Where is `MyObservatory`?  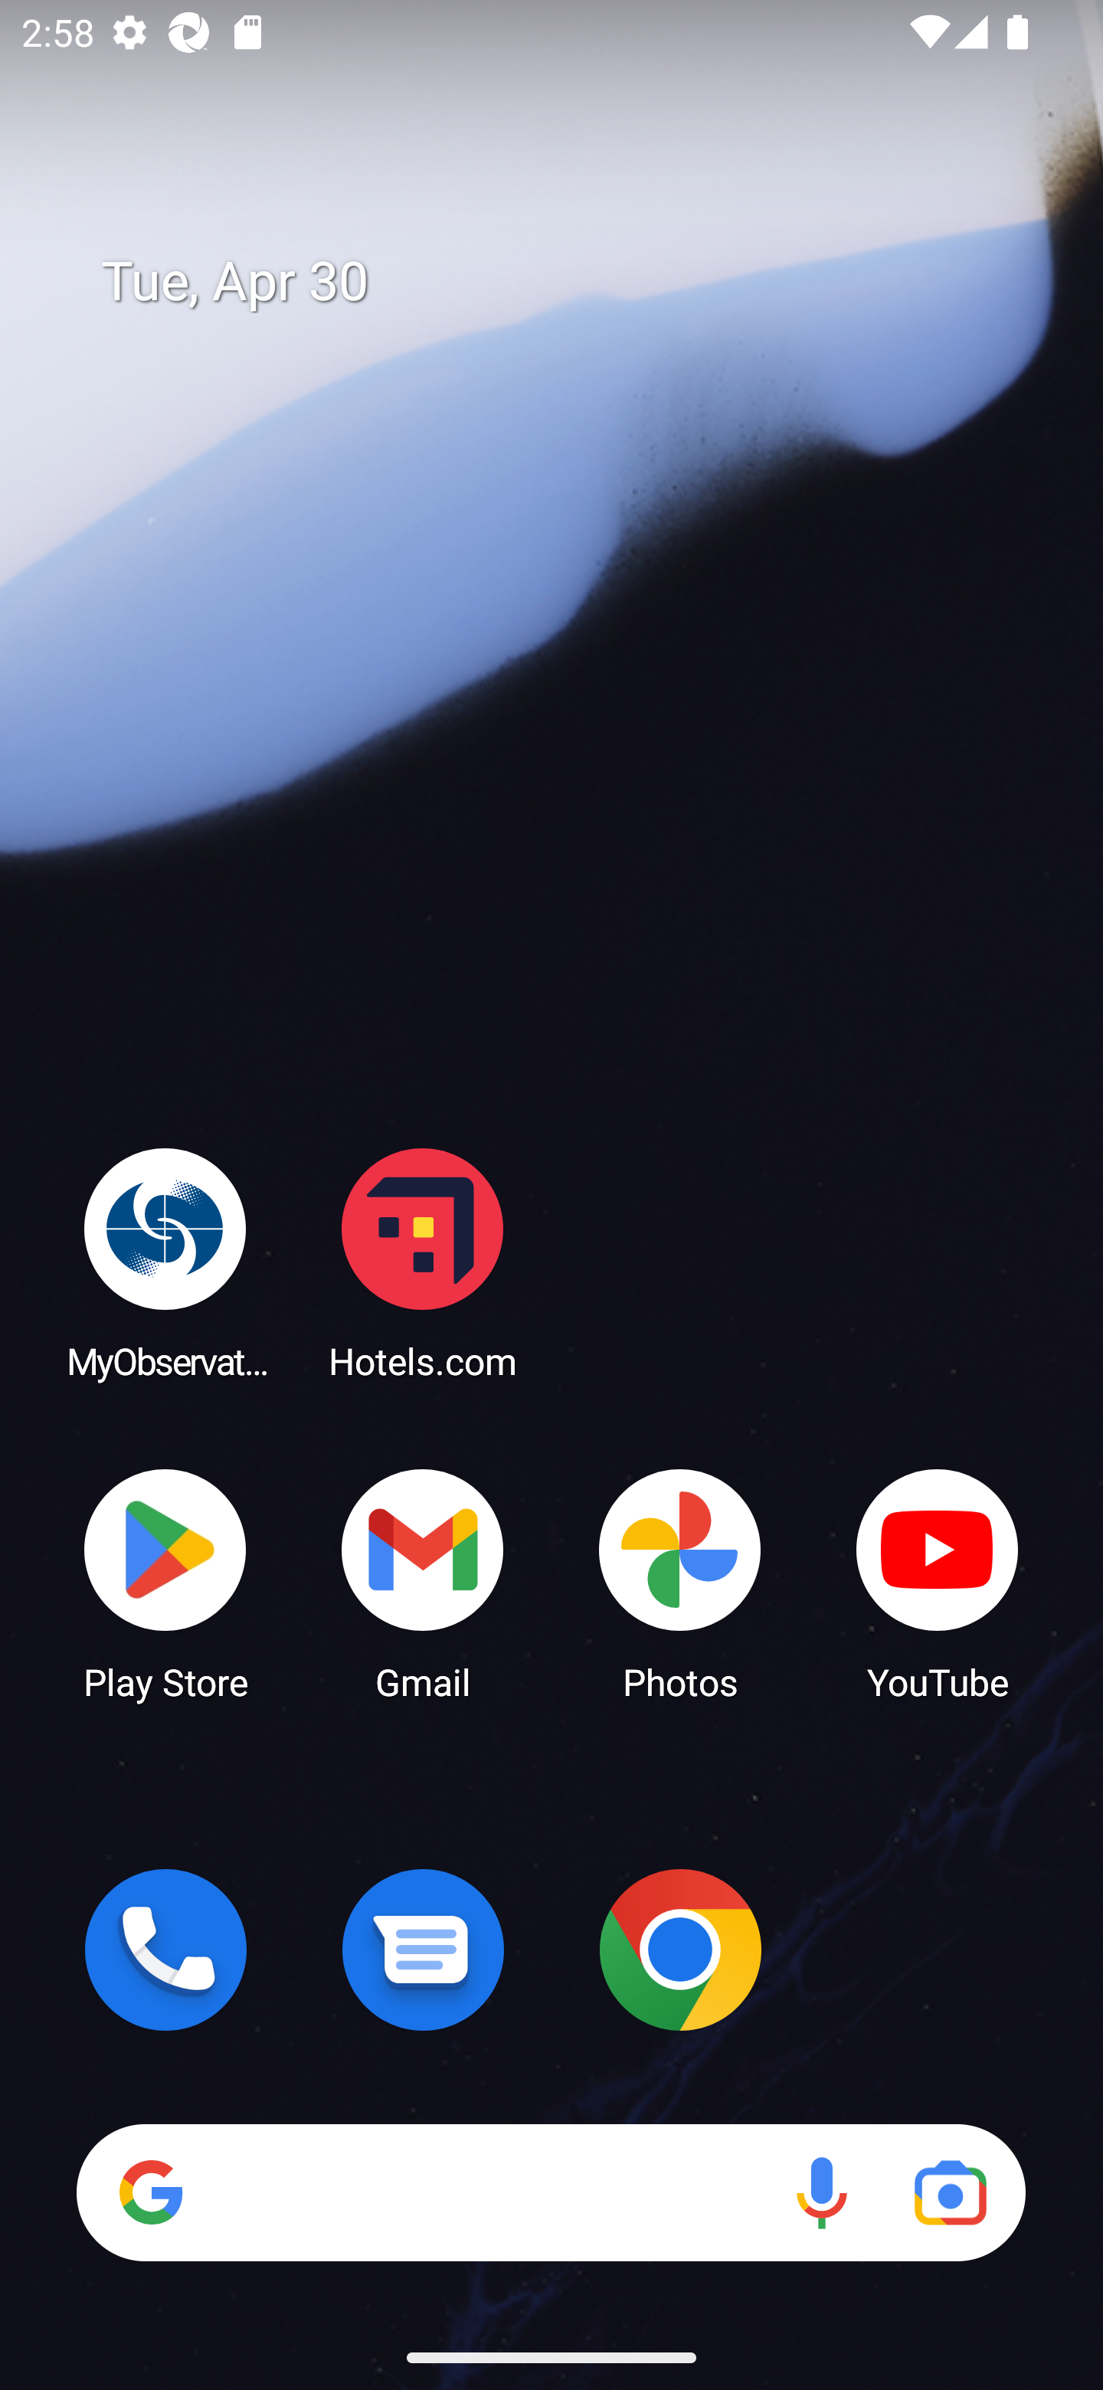
MyObservatory is located at coordinates (165, 1262).